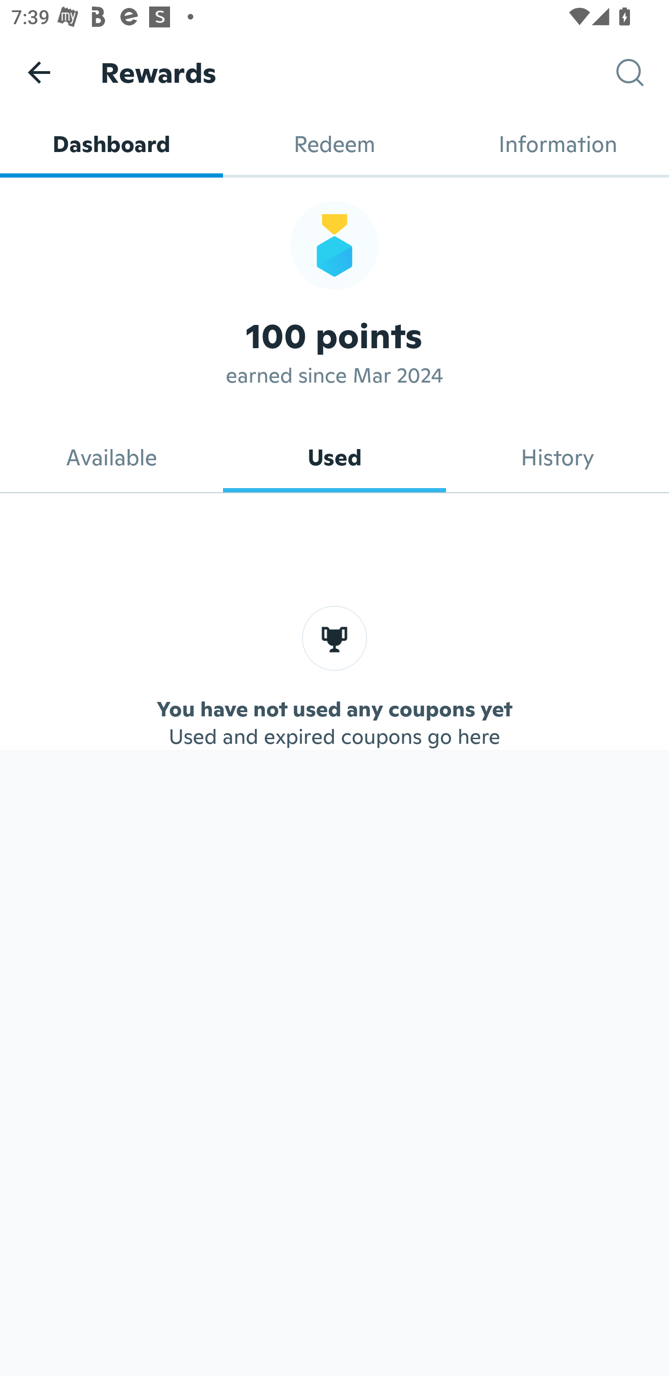 The image size is (669, 1376). What do you see at coordinates (643, 73) in the screenshot?
I see `Search` at bounding box center [643, 73].